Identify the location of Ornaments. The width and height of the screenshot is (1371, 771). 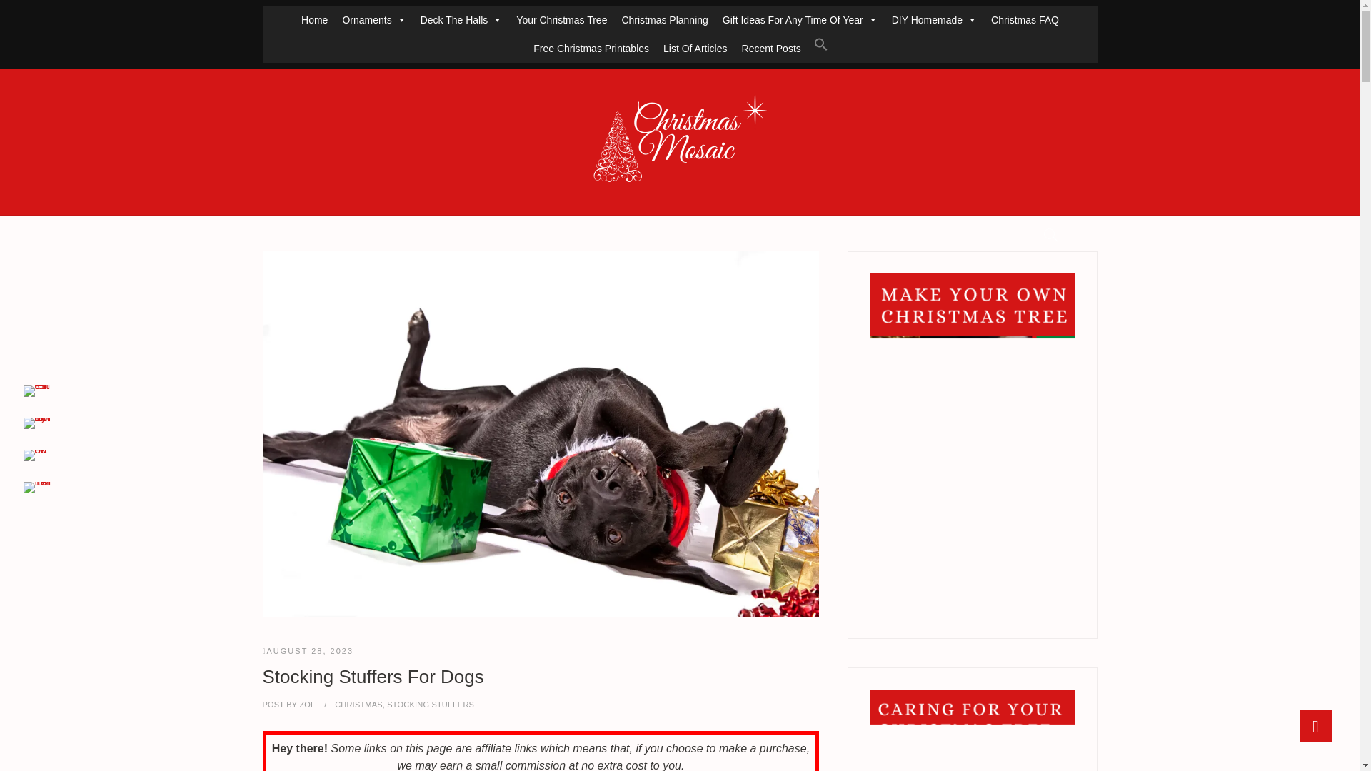
(373, 19).